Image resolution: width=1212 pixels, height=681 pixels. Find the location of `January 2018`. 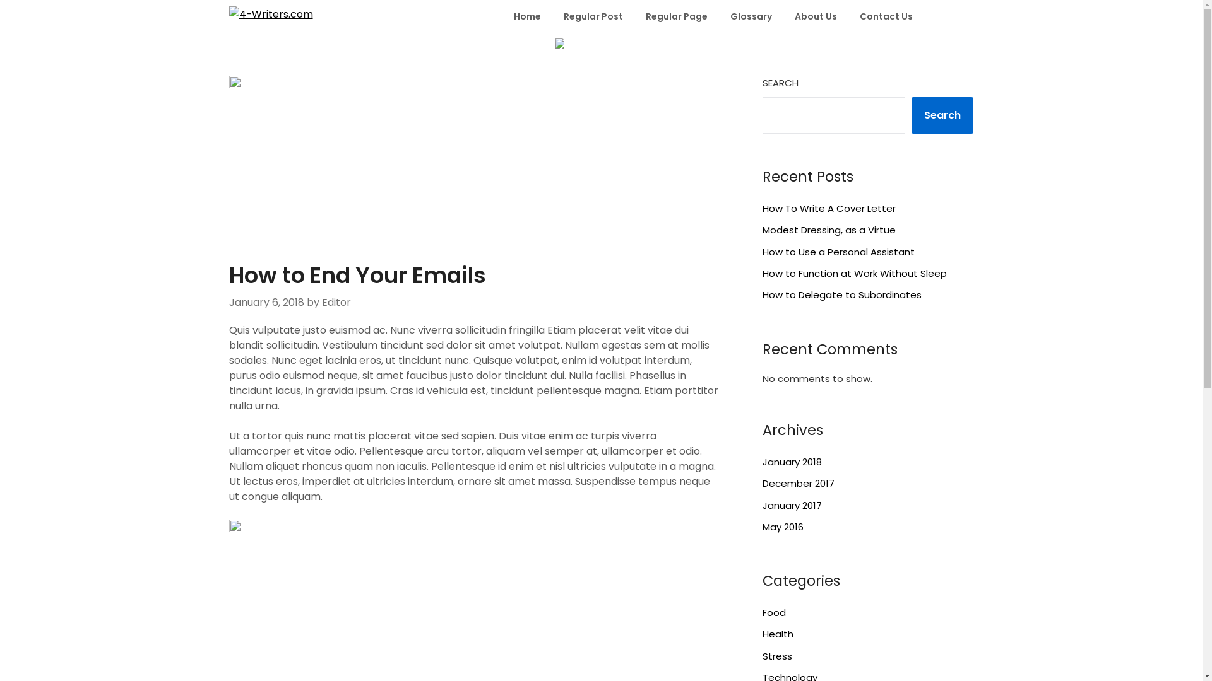

January 2018 is located at coordinates (792, 462).